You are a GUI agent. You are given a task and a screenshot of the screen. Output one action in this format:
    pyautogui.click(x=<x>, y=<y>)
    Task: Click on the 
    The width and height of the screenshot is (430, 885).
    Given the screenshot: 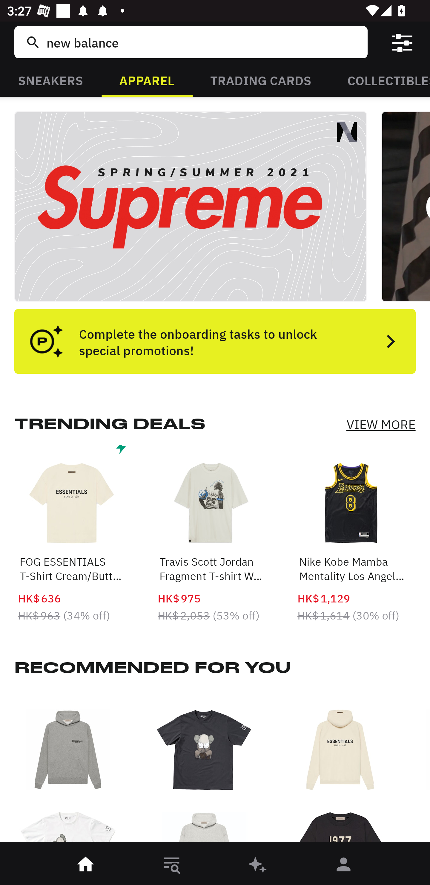 What is the action you would take?
    pyautogui.click(x=402, y=42)
    